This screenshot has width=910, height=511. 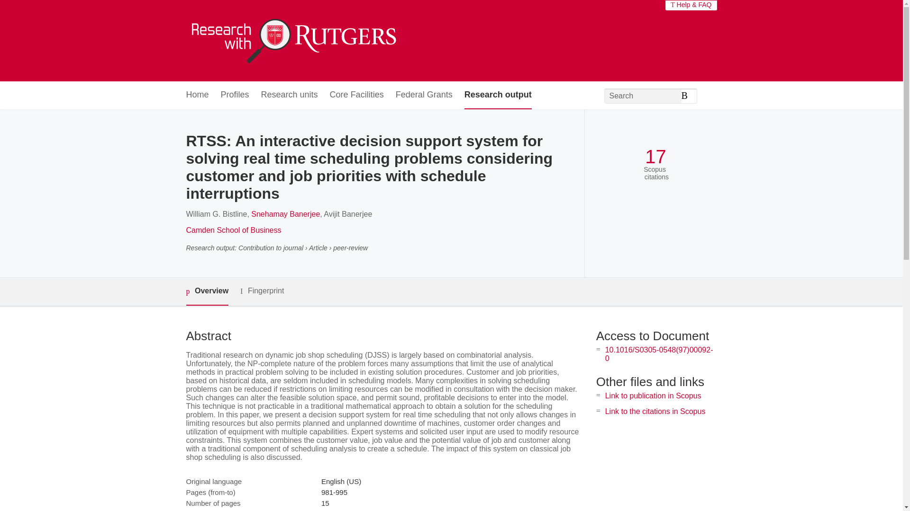 What do you see at coordinates (262, 291) in the screenshot?
I see `Fingerprint` at bounding box center [262, 291].